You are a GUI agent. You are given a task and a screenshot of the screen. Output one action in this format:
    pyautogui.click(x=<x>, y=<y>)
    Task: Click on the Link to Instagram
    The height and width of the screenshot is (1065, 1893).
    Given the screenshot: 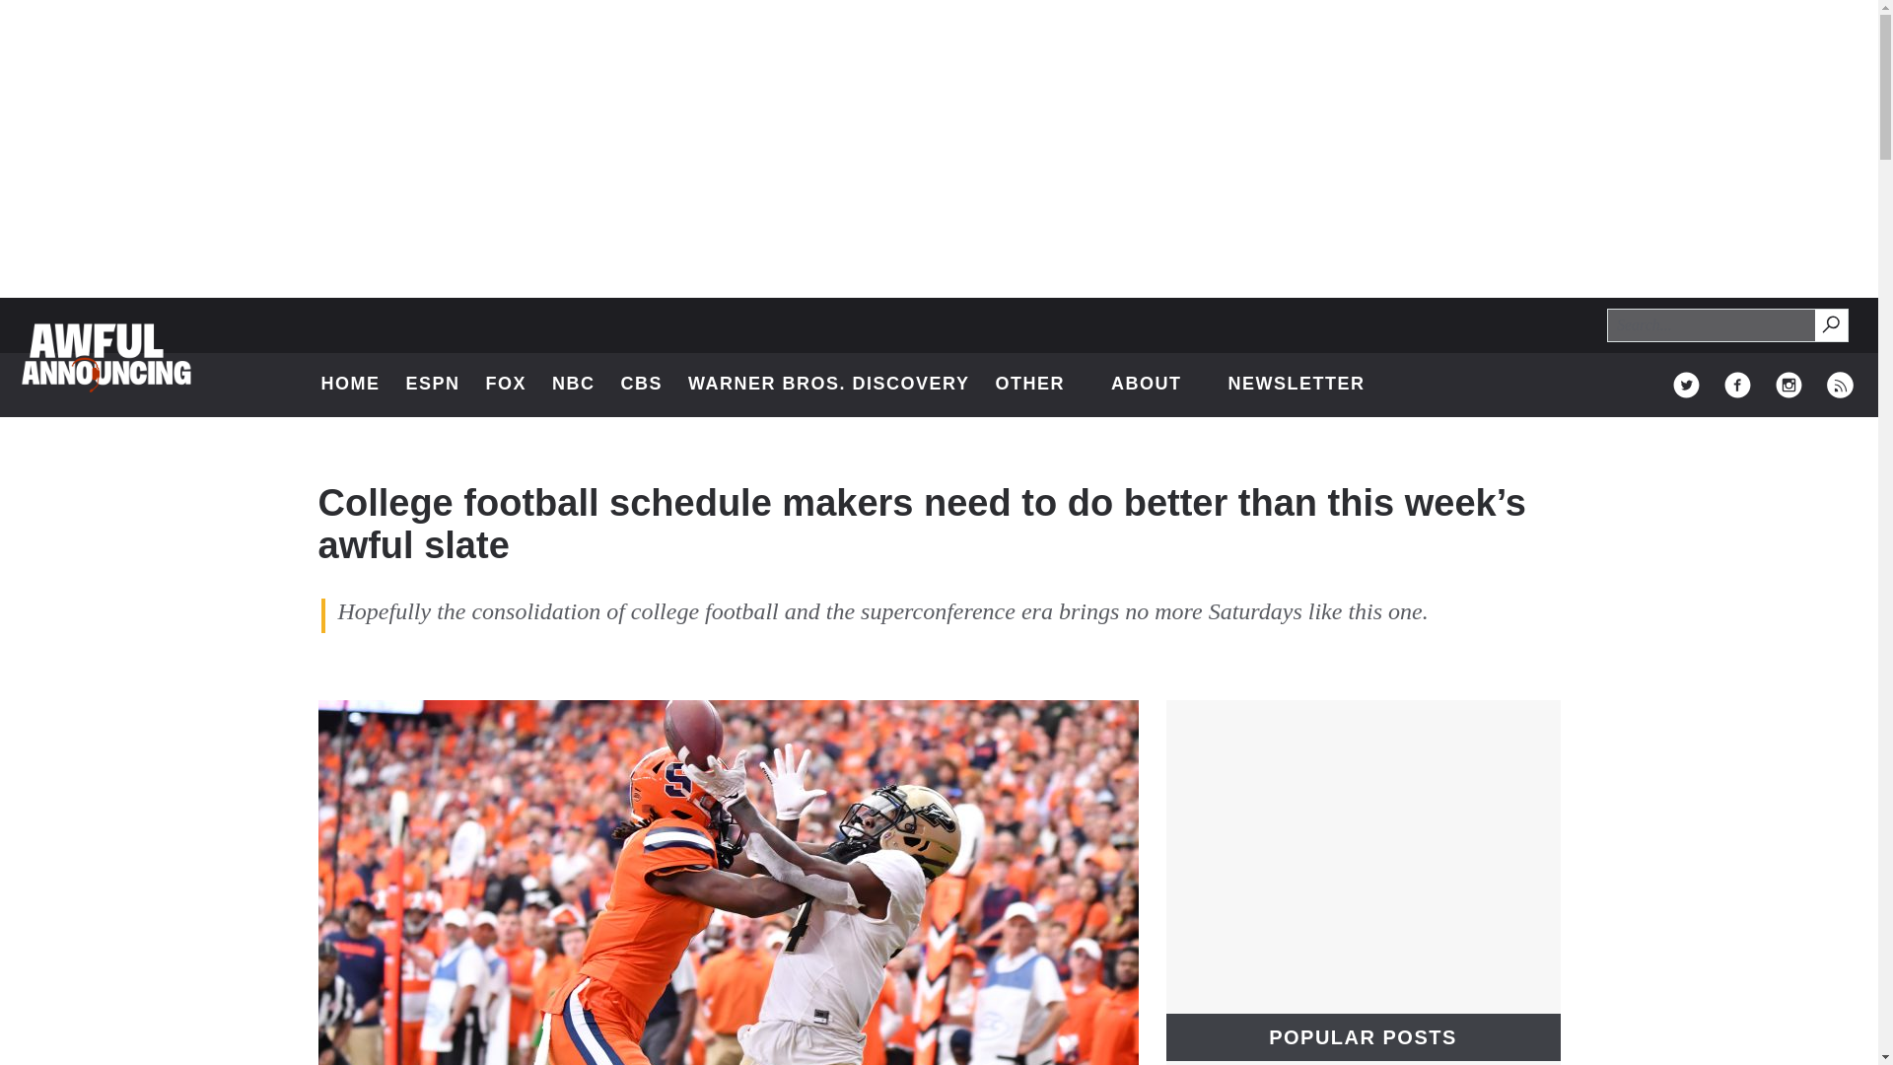 What is the action you would take?
    pyautogui.click(x=1039, y=385)
    